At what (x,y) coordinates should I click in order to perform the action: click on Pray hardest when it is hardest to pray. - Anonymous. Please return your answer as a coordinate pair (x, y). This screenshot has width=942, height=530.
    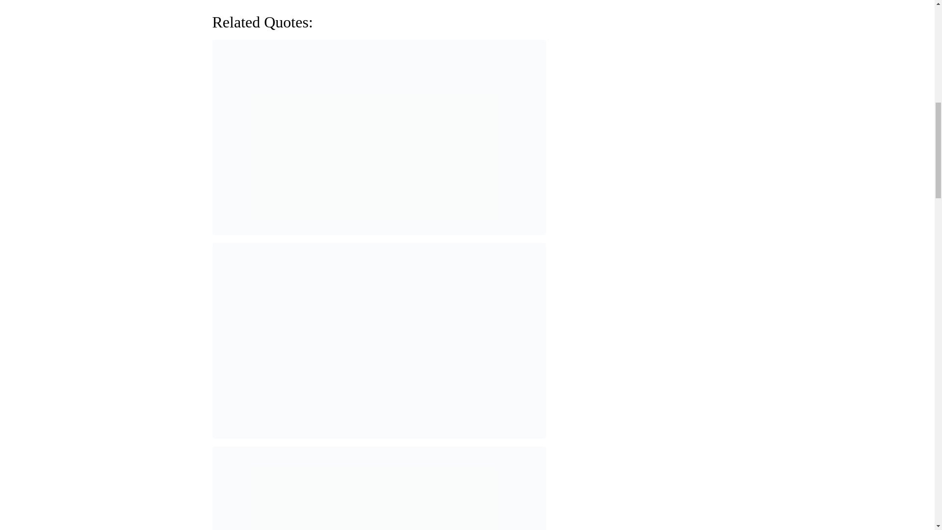
    Looking at the image, I should click on (379, 488).